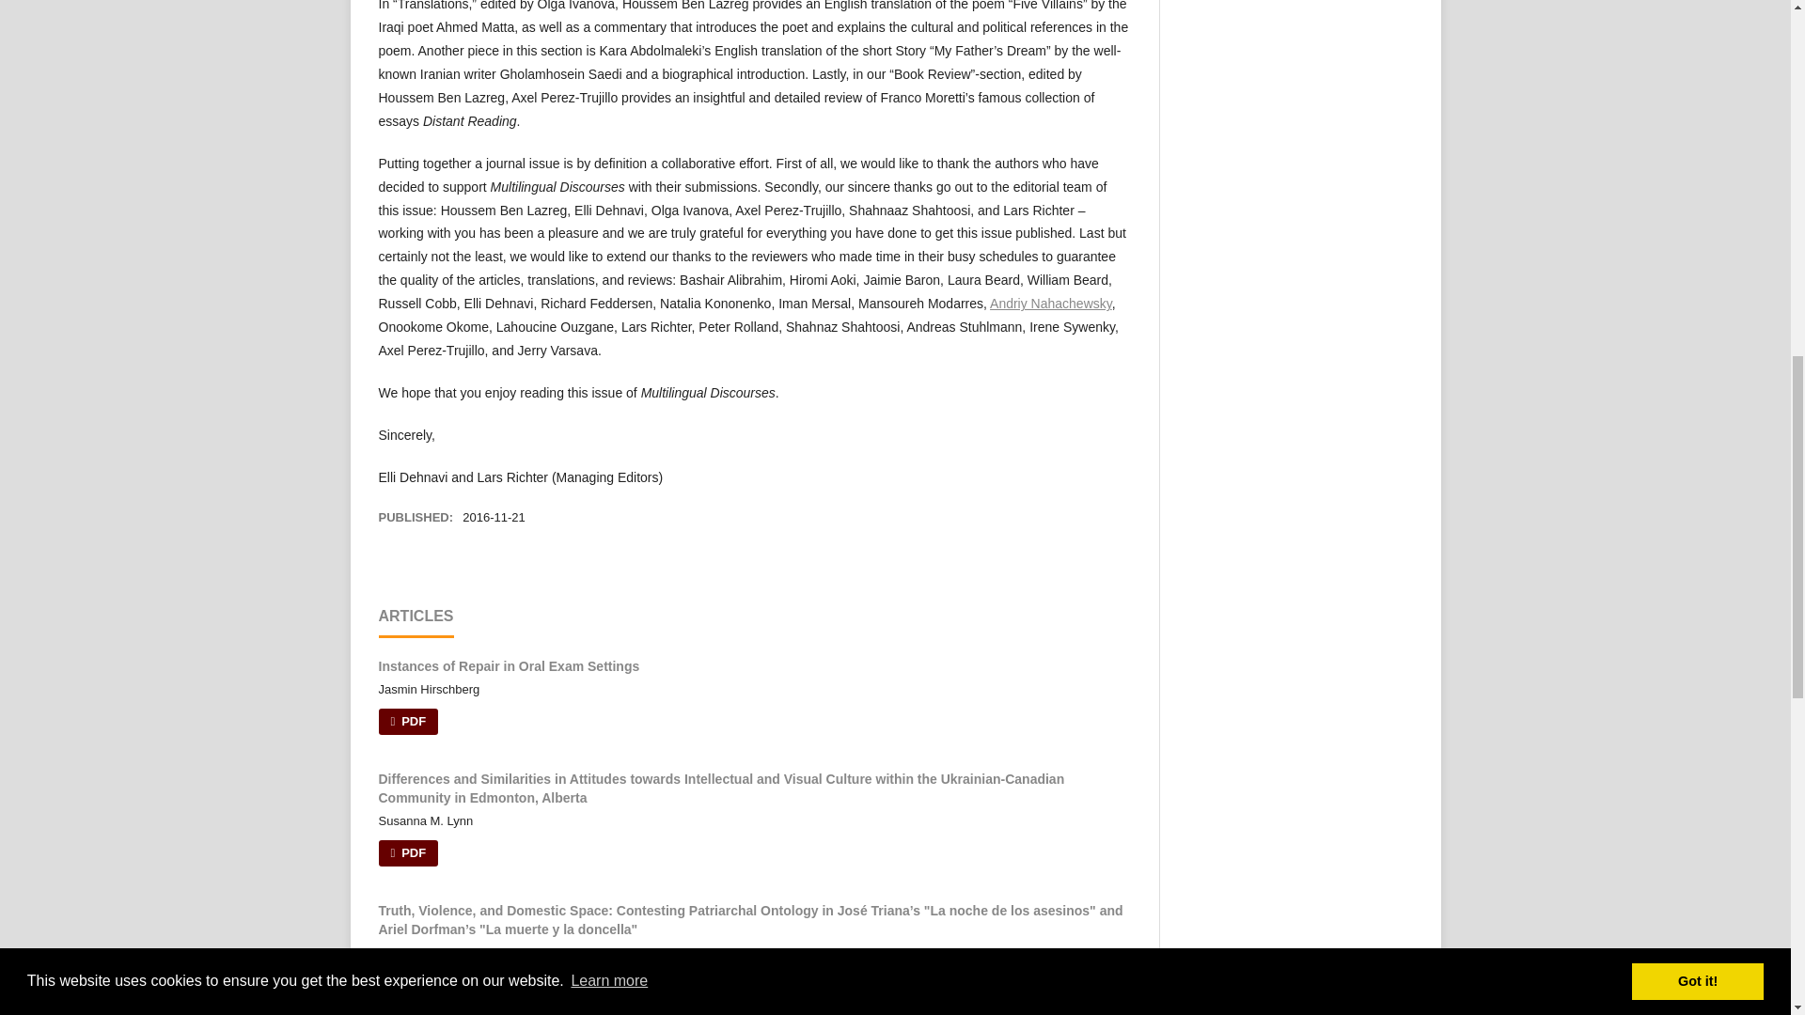  Describe the element at coordinates (408, 984) in the screenshot. I see `PDF` at that location.